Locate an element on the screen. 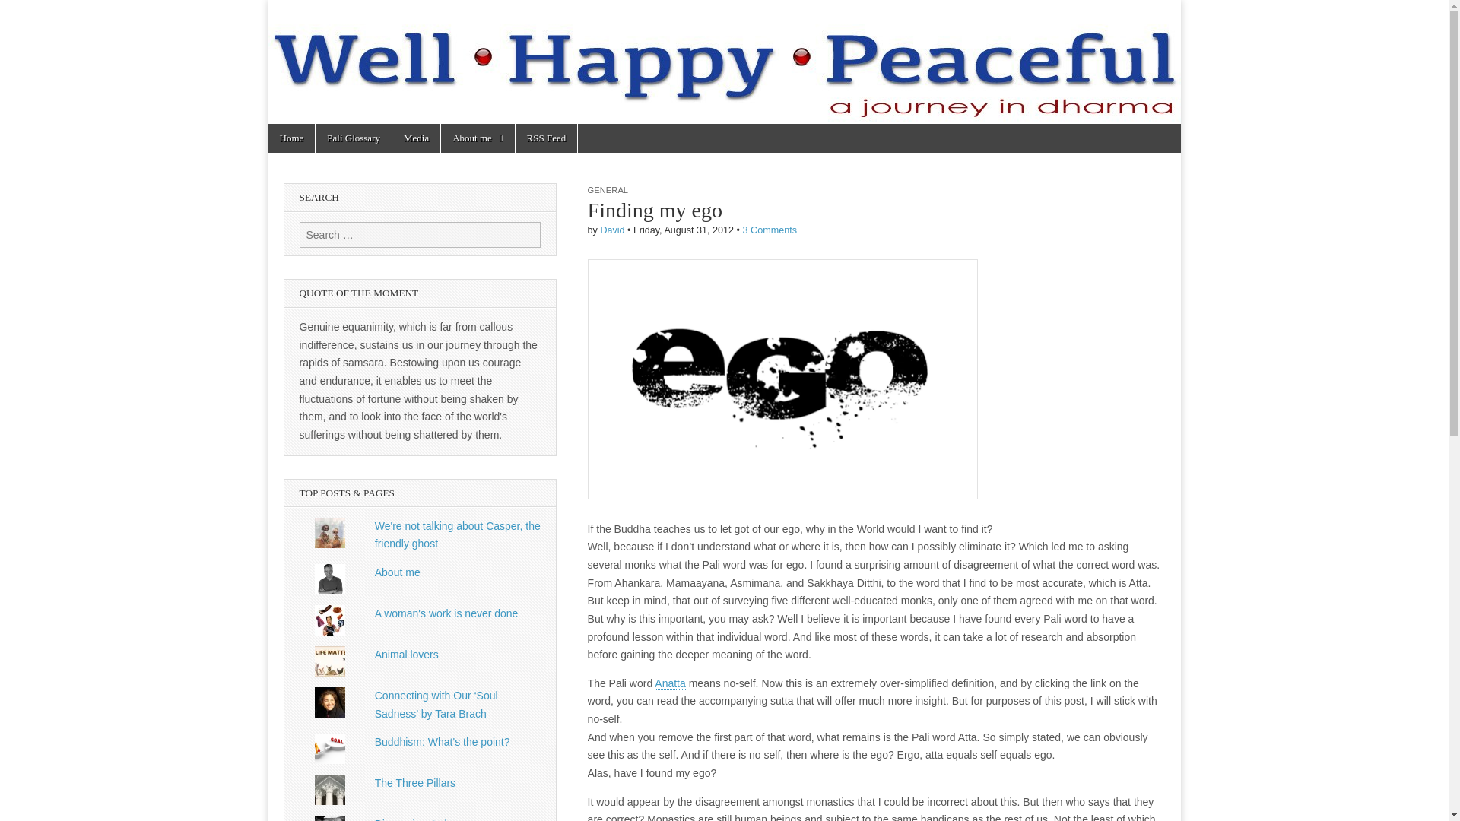 The width and height of the screenshot is (1460, 821). We're not talking about Casper, the friendly ghost is located at coordinates (458, 534).